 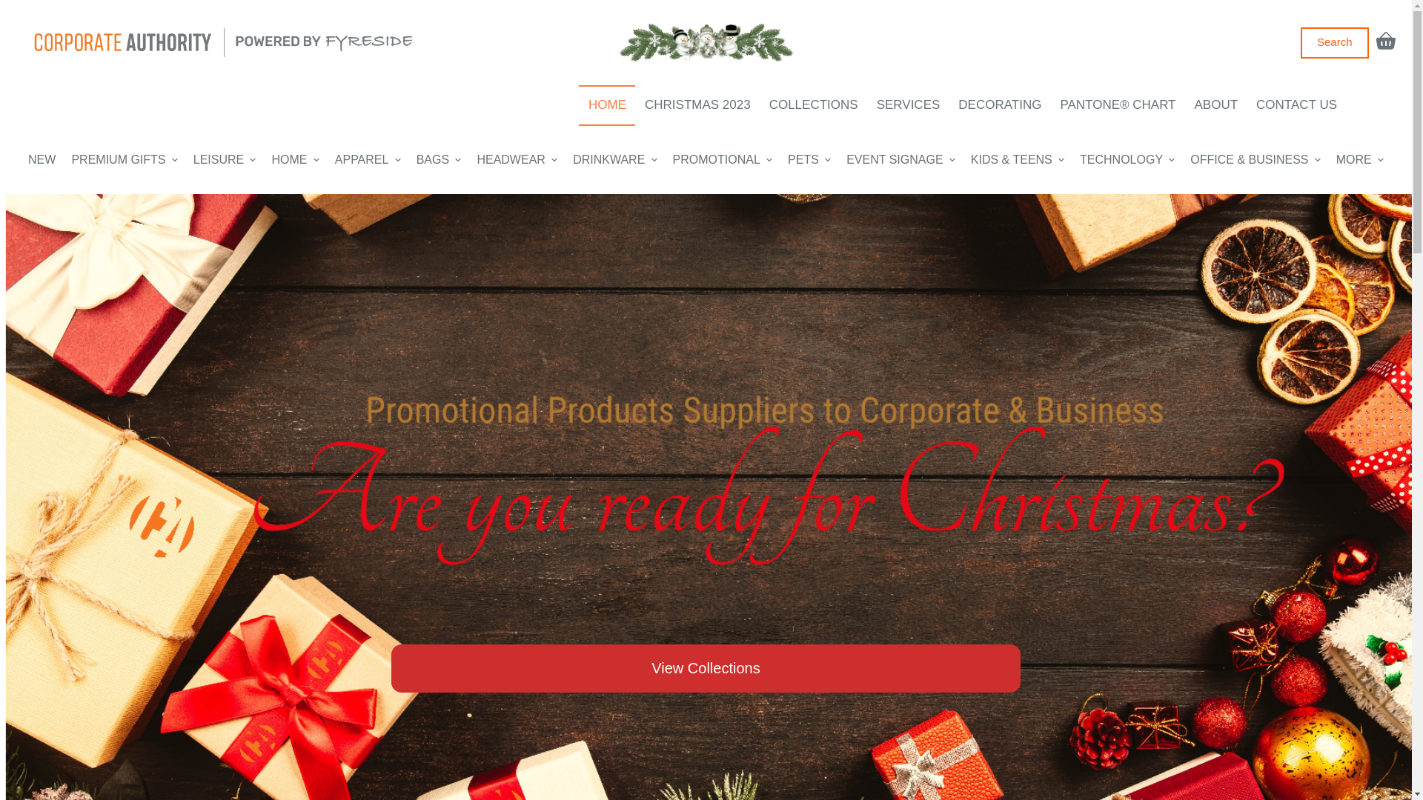 I want to click on DRINKWARE, so click(x=615, y=160).